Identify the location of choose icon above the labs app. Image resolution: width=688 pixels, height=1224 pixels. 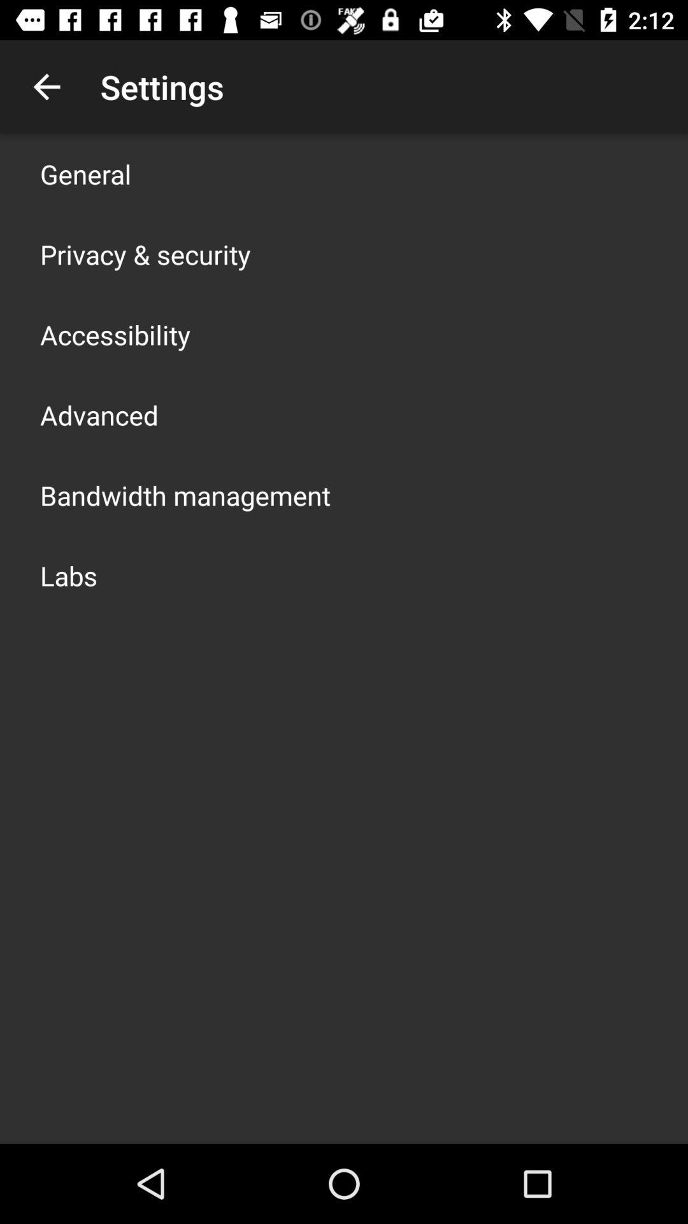
(185, 495).